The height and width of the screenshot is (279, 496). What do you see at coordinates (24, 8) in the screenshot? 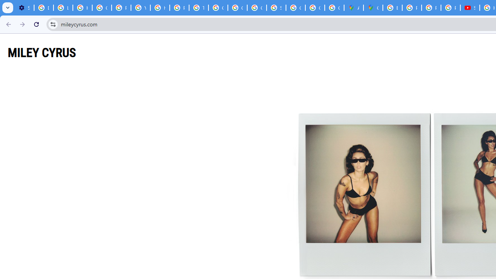
I see `Settings - Customize profile` at bounding box center [24, 8].